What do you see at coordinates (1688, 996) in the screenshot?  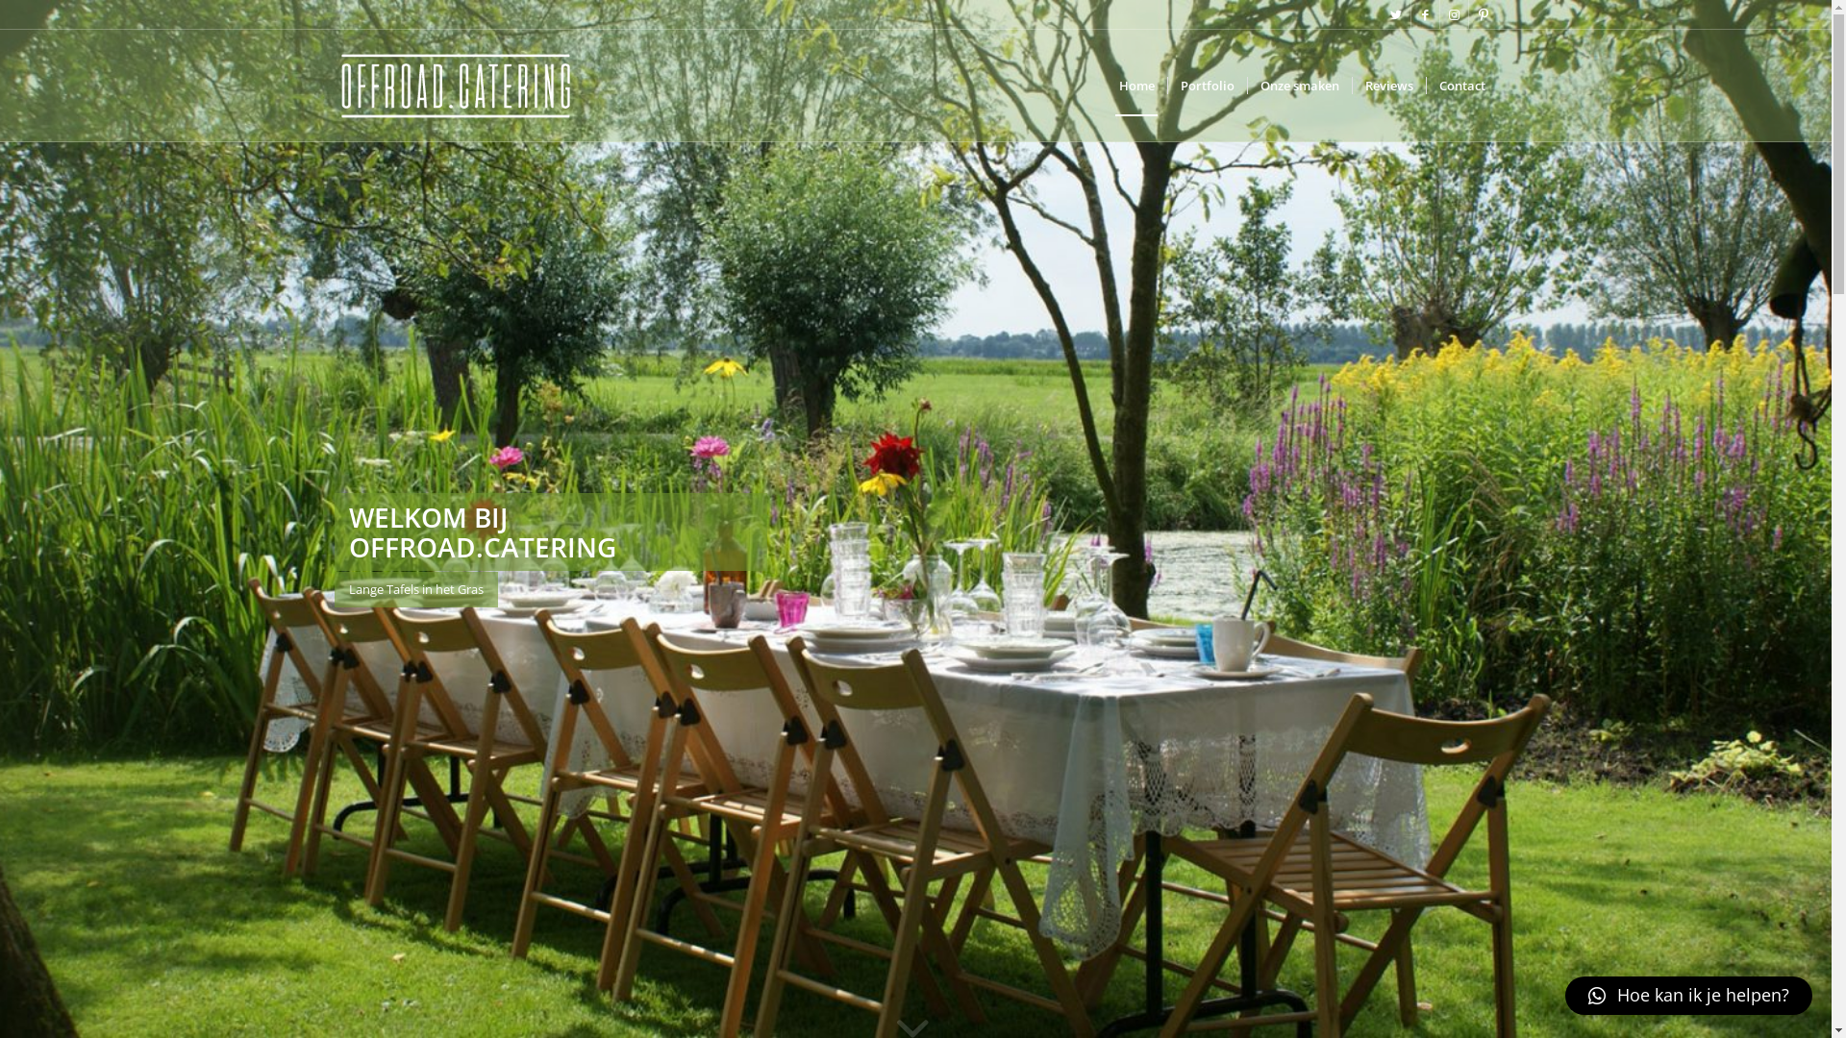 I see `Hoe kan ik je helpen?` at bounding box center [1688, 996].